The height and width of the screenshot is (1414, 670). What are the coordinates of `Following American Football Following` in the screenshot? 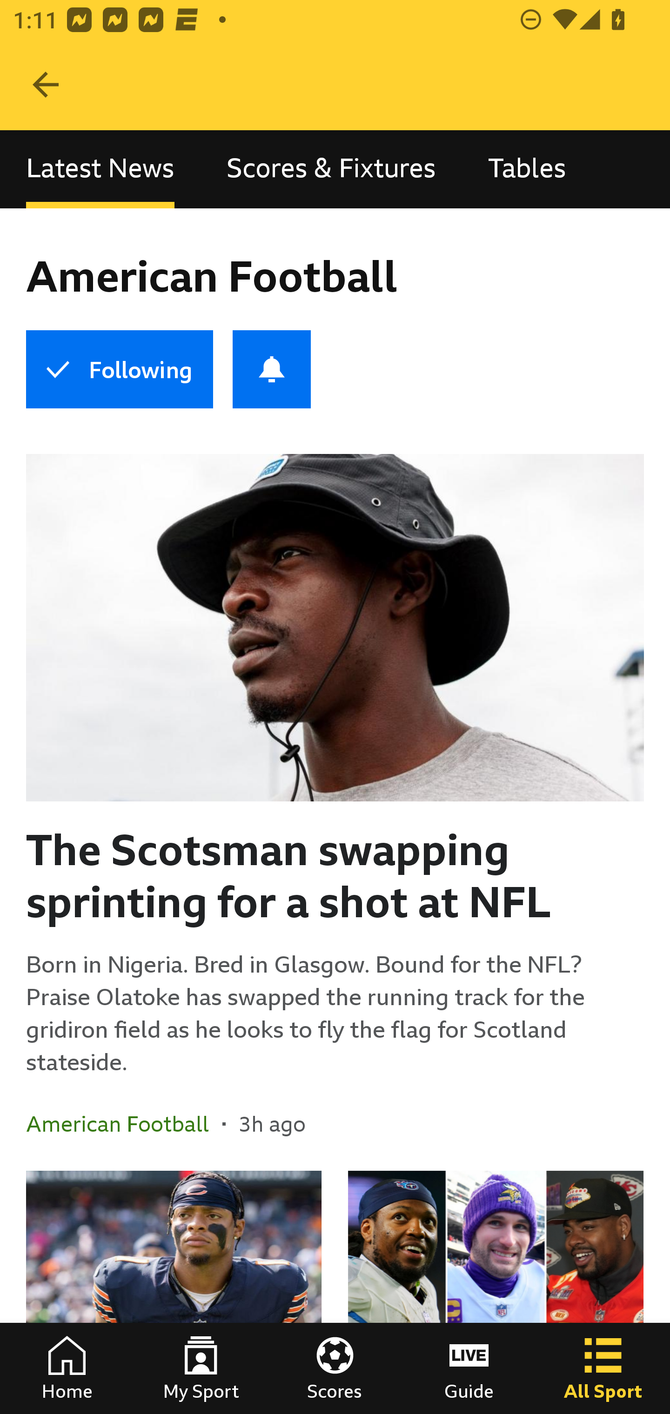 It's located at (119, 369).